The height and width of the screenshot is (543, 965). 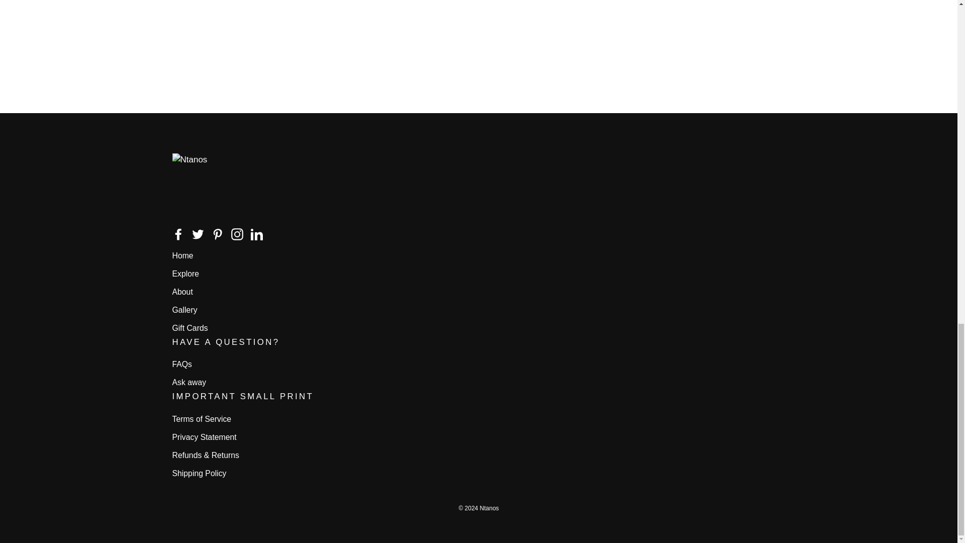 What do you see at coordinates (198, 234) in the screenshot?
I see `Ntanos on Twitter` at bounding box center [198, 234].